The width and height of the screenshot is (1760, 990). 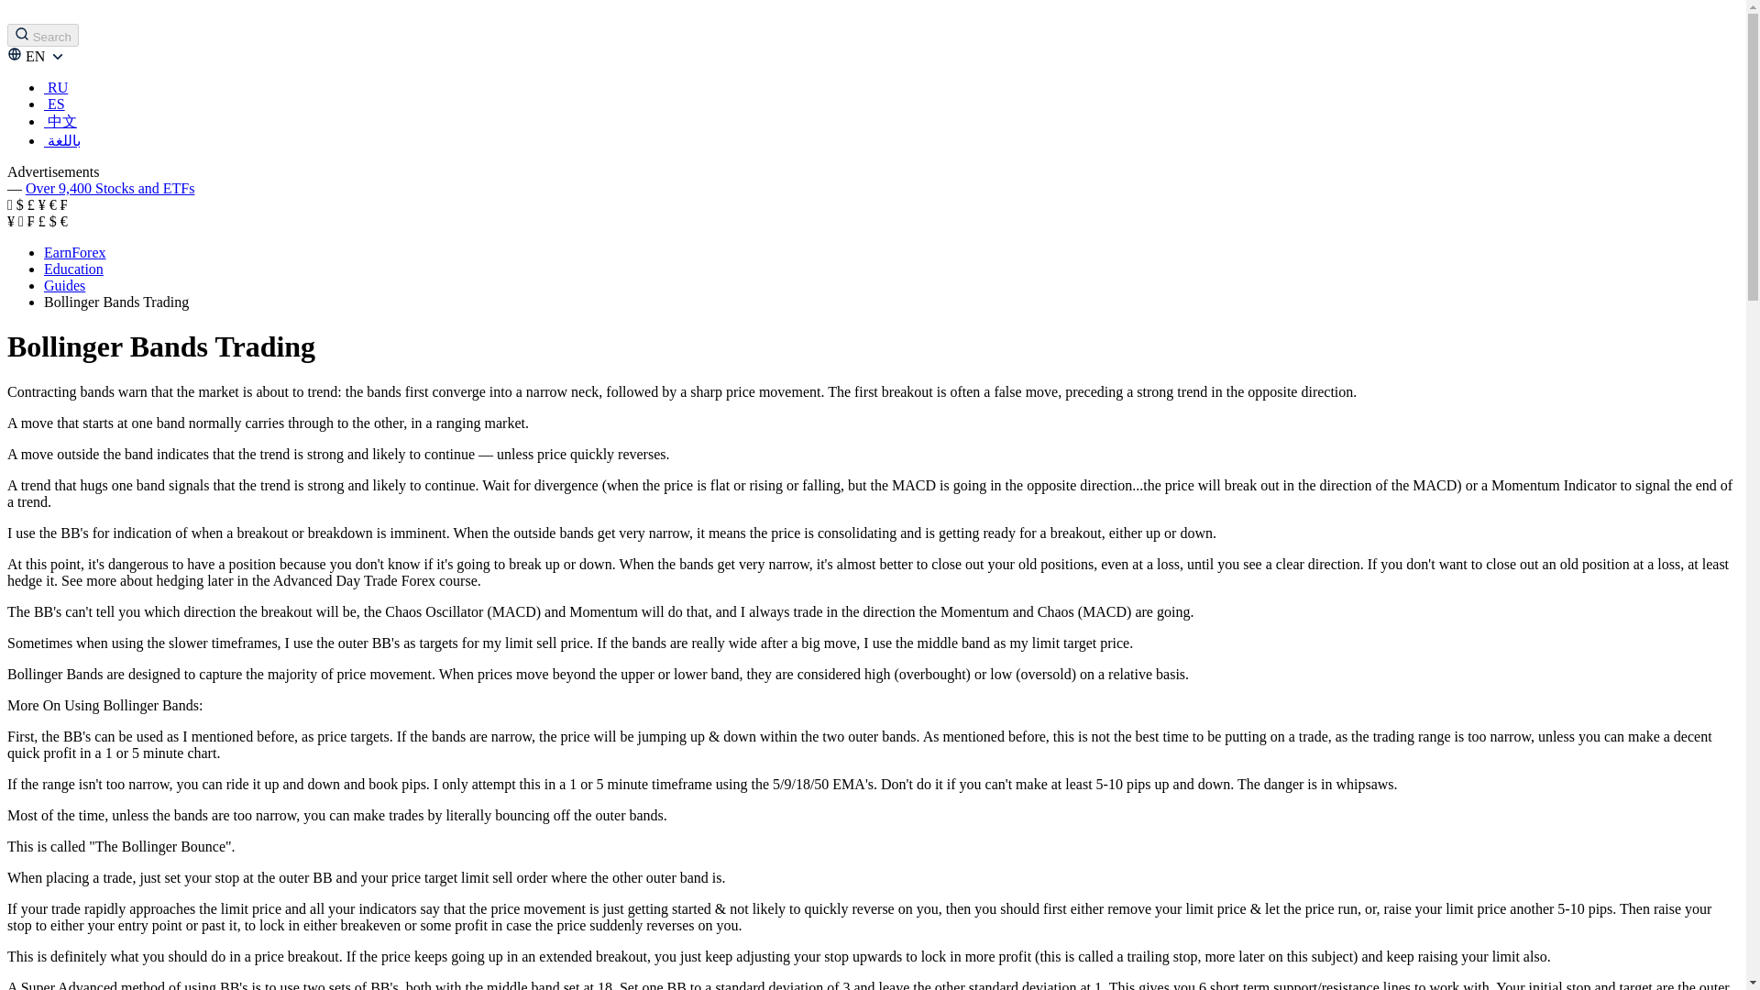 What do you see at coordinates (42, 35) in the screenshot?
I see `Search` at bounding box center [42, 35].